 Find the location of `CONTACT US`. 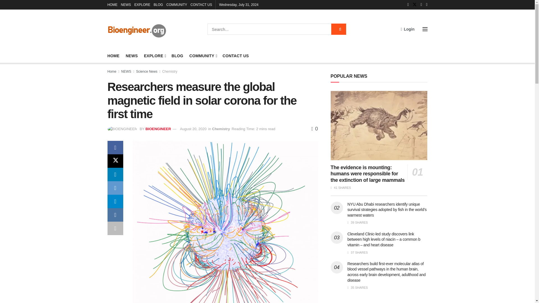

CONTACT US is located at coordinates (202, 4).